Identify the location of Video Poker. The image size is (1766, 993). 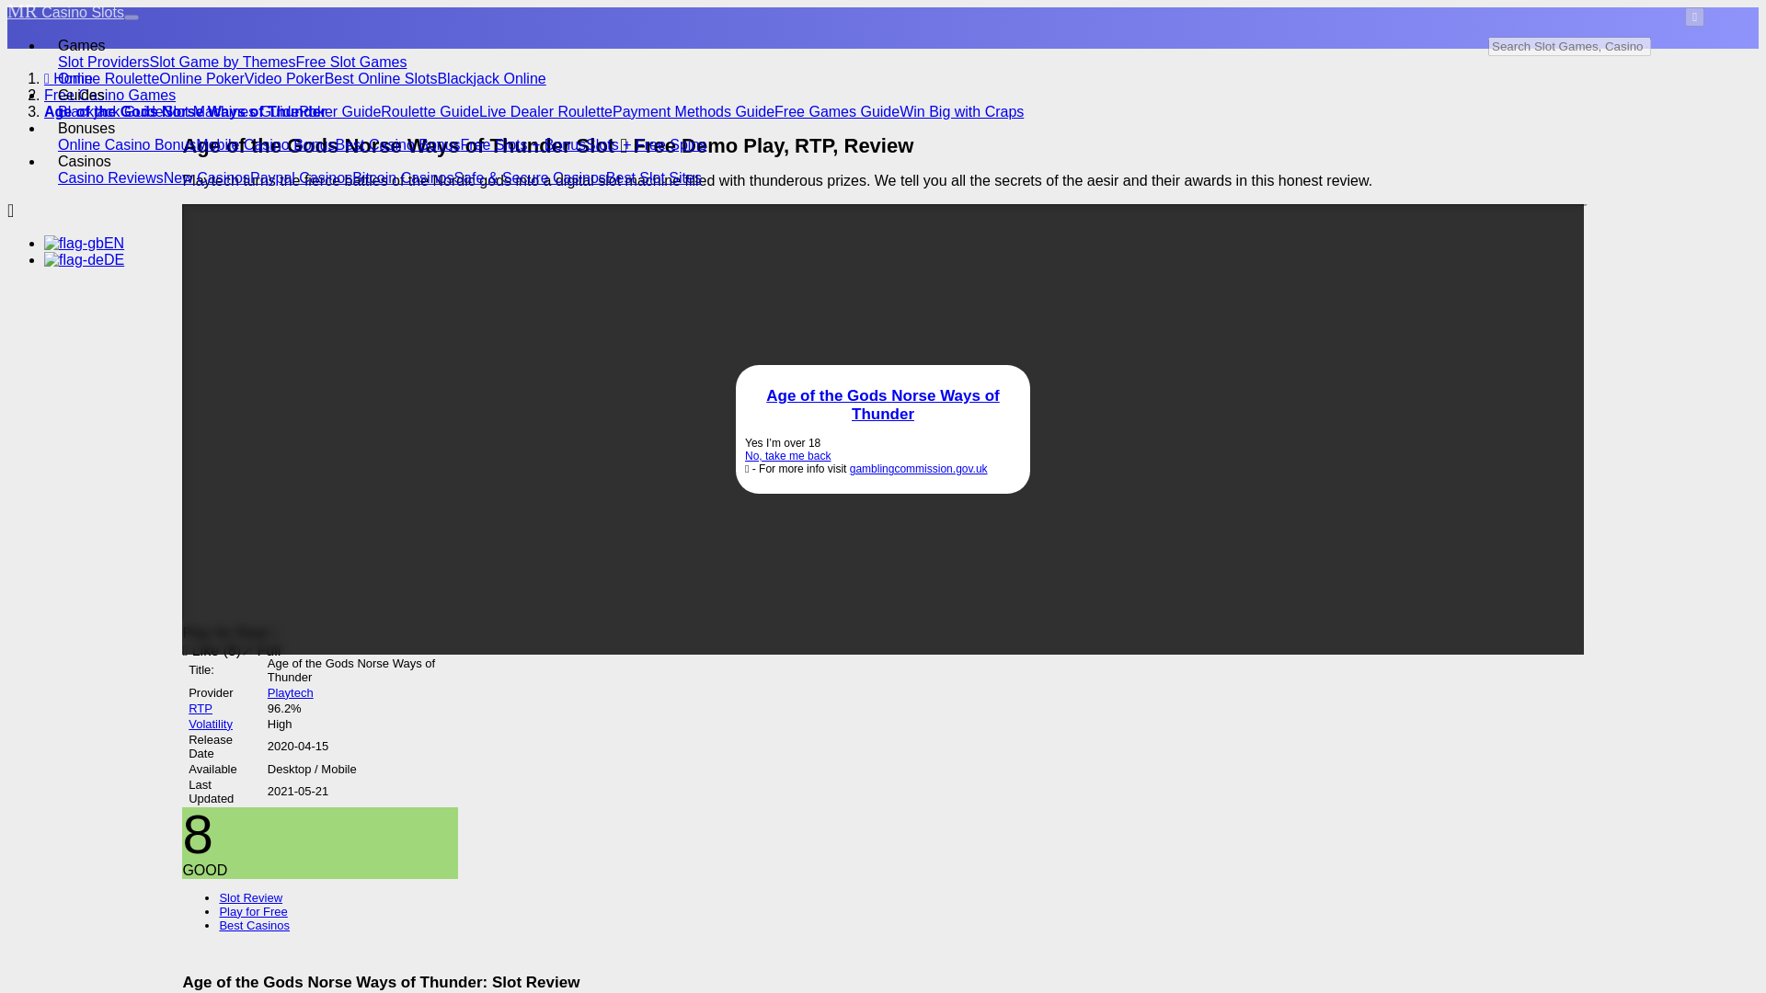
(285, 77).